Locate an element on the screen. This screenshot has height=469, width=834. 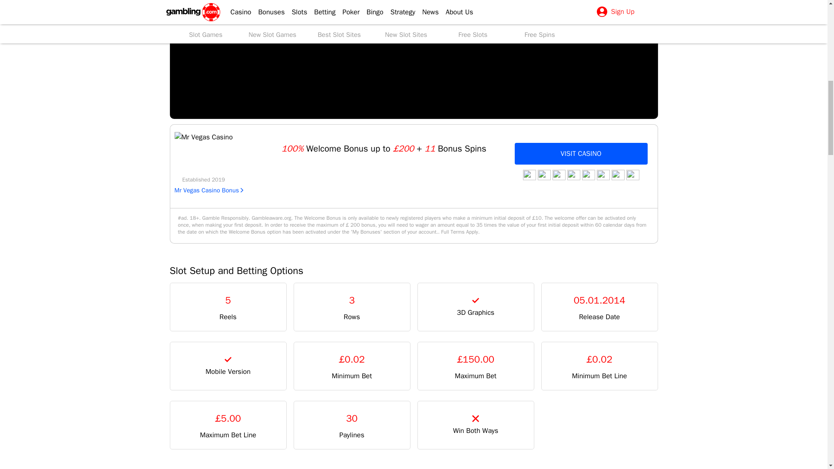
Maestro is located at coordinates (632, 175).